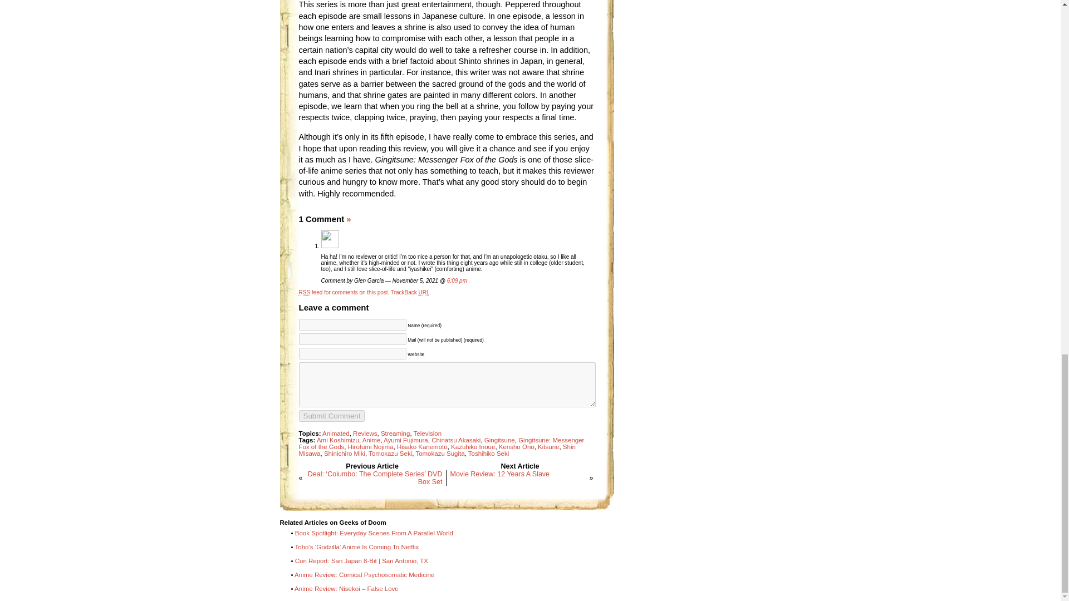  Describe the element at coordinates (336, 433) in the screenshot. I see `Animated` at that location.